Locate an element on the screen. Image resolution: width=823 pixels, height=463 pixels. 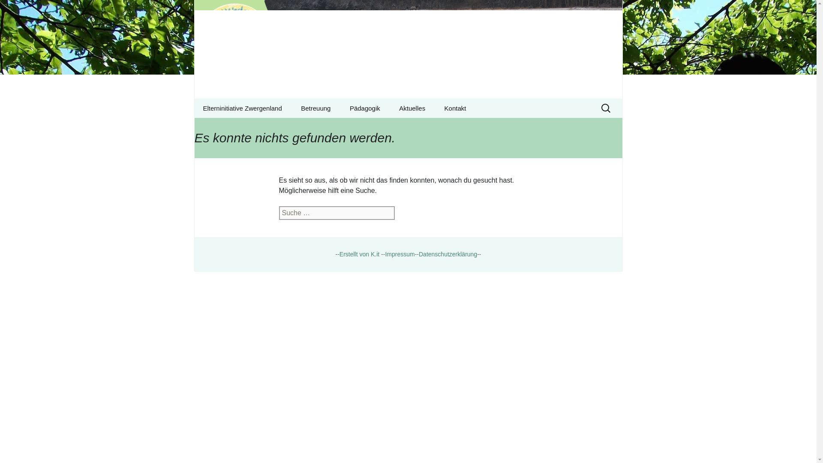
Pressemitteilungen is located at coordinates (315, 108).